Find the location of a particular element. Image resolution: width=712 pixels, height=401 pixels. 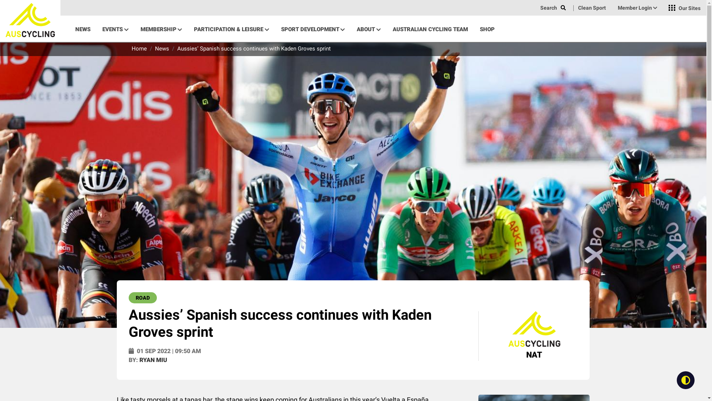

MEMBERSHIP is located at coordinates (161, 29).